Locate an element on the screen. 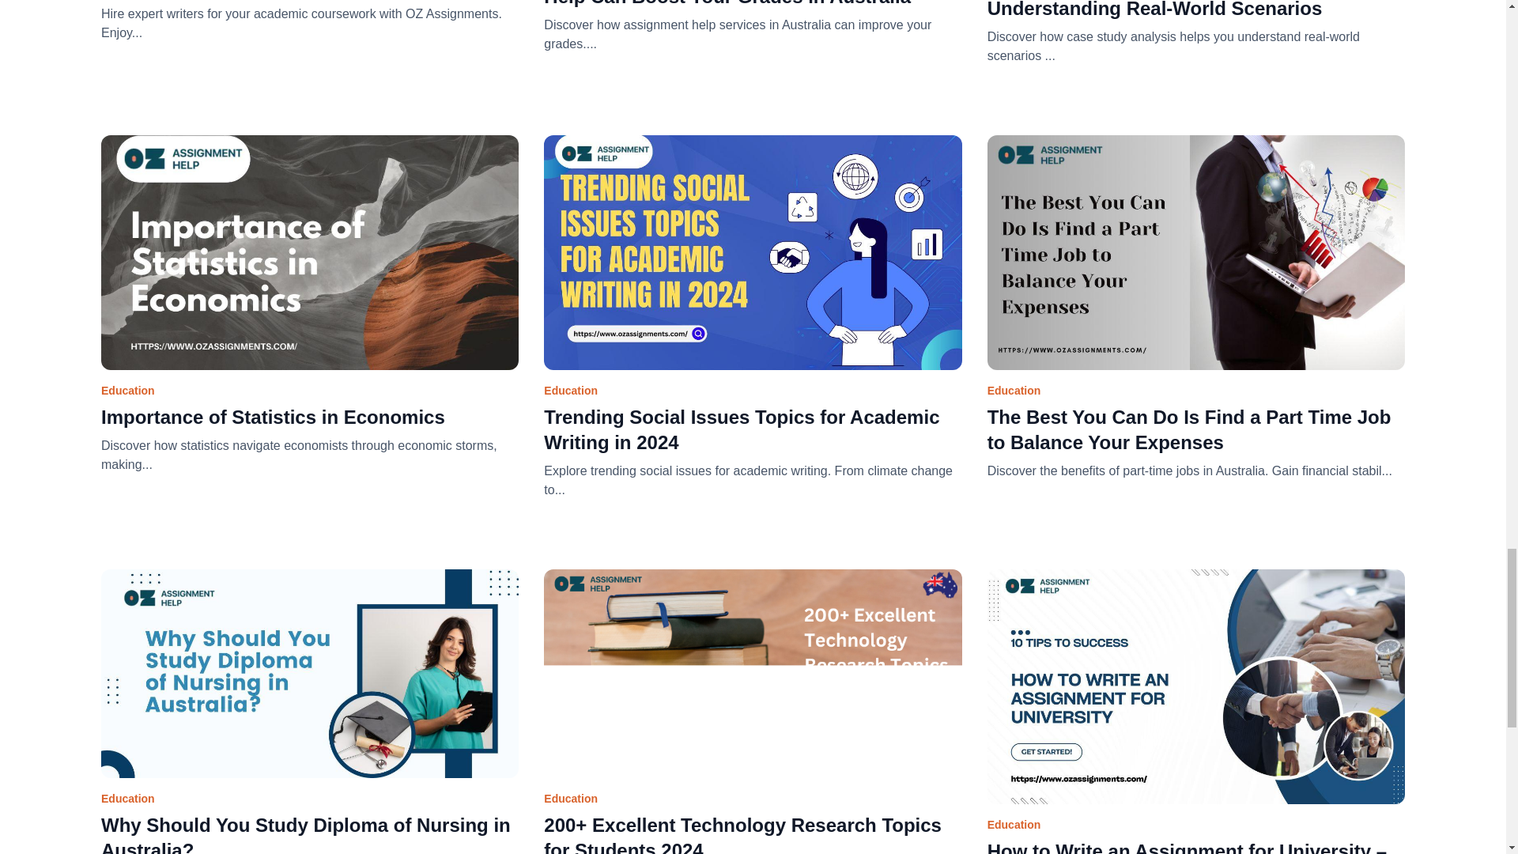 Image resolution: width=1518 pixels, height=854 pixels. Importance of Statistics in Economics is located at coordinates (310, 414).